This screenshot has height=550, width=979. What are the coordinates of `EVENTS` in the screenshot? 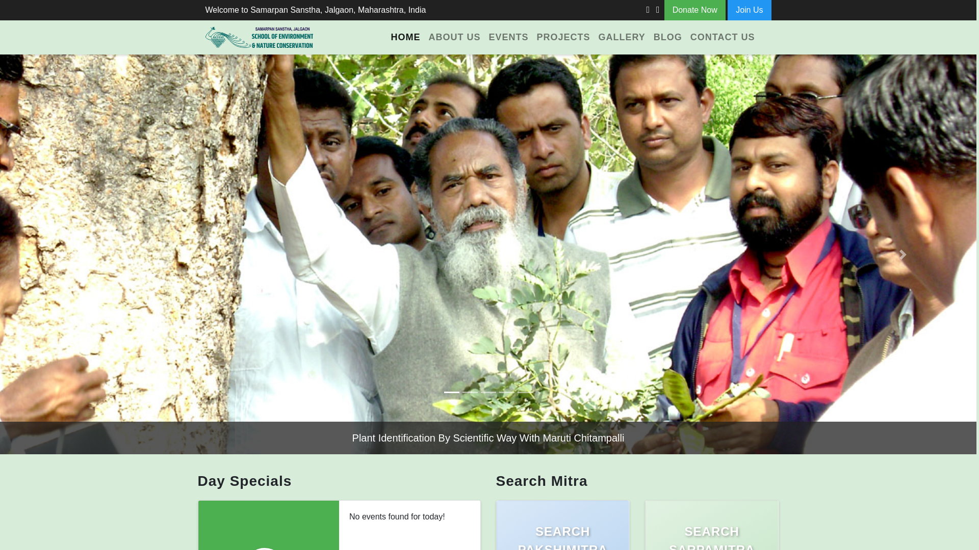 It's located at (508, 37).